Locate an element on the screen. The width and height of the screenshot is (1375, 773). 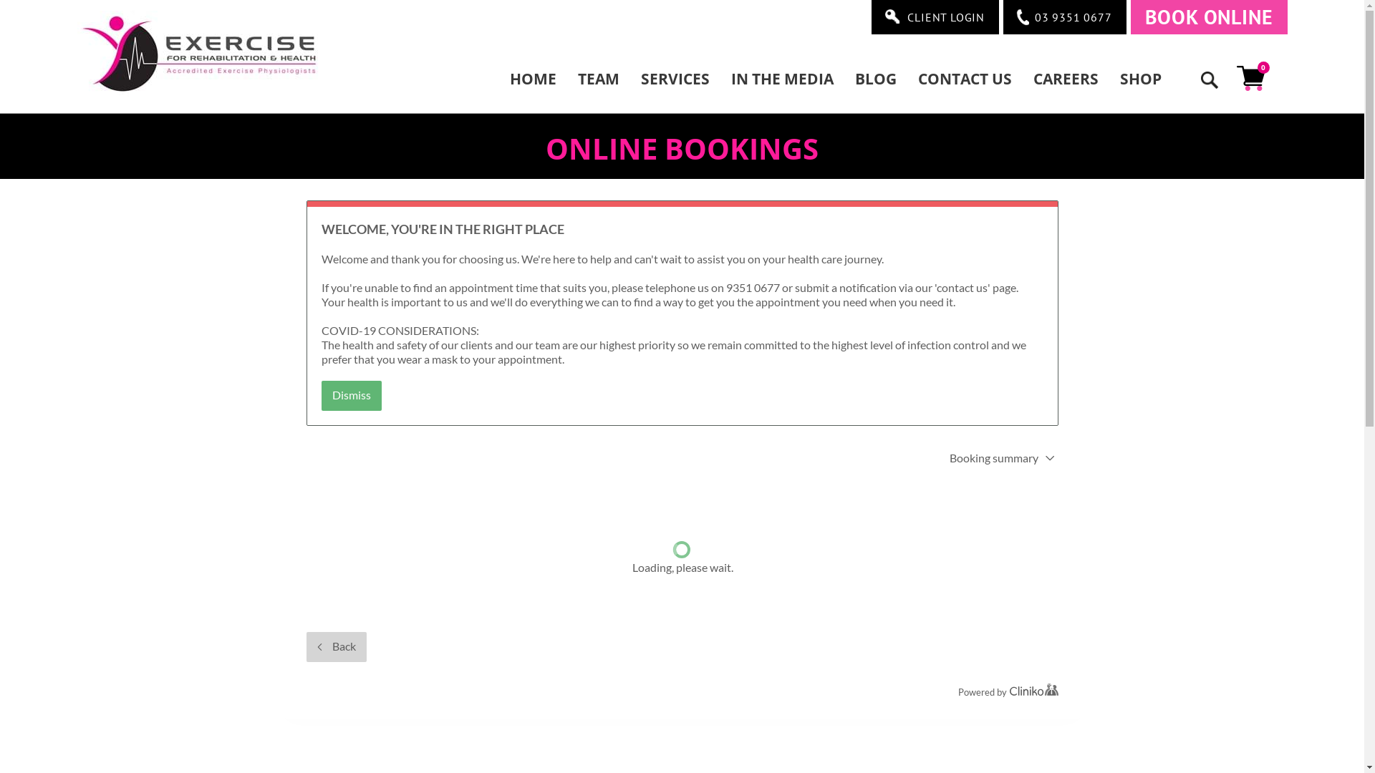
CAREERS is located at coordinates (1066, 79).